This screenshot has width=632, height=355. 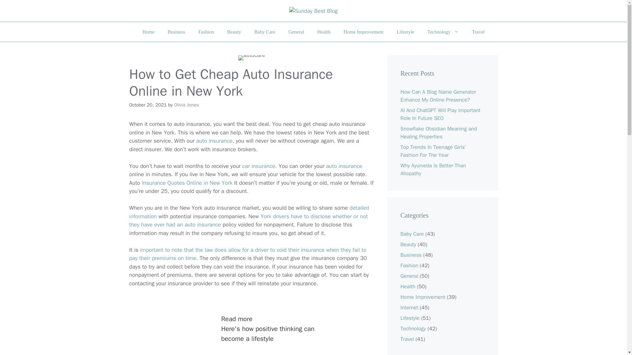 I want to click on Insurance Quotes Online in New York, so click(x=187, y=183).